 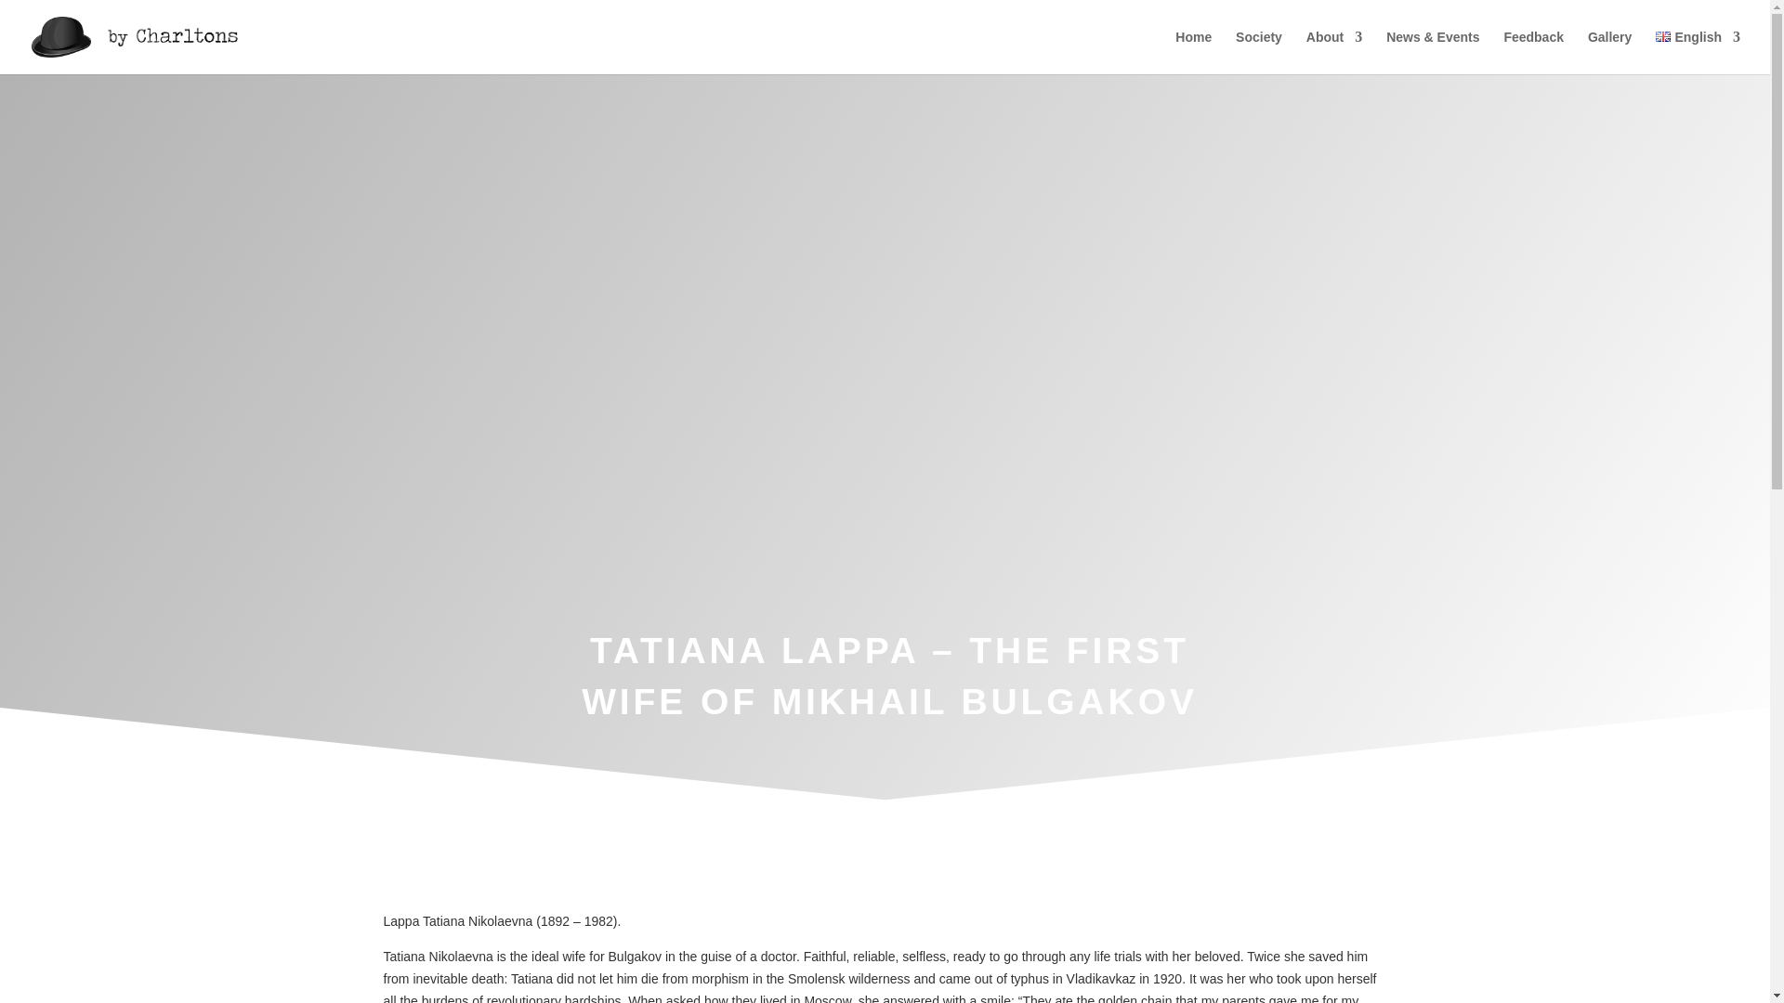 What do you see at coordinates (1259, 52) in the screenshot?
I see `Society` at bounding box center [1259, 52].